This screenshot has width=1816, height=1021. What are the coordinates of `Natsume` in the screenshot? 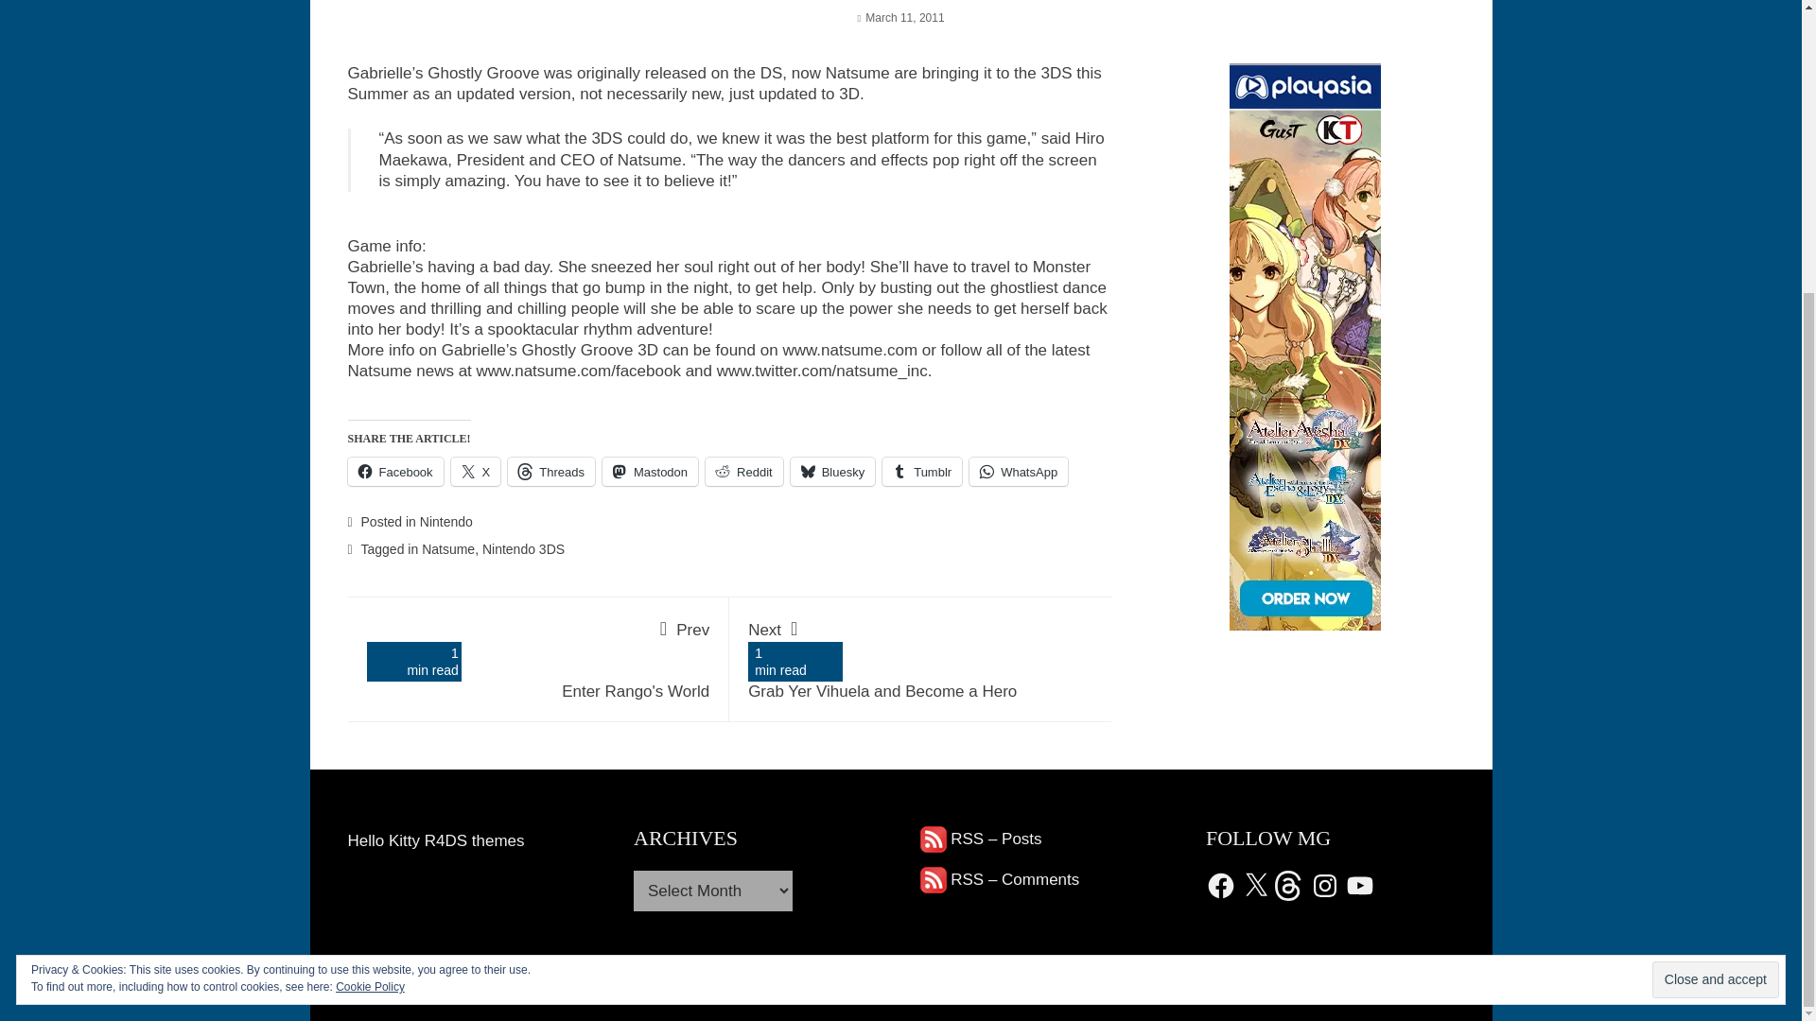 It's located at (447, 548).